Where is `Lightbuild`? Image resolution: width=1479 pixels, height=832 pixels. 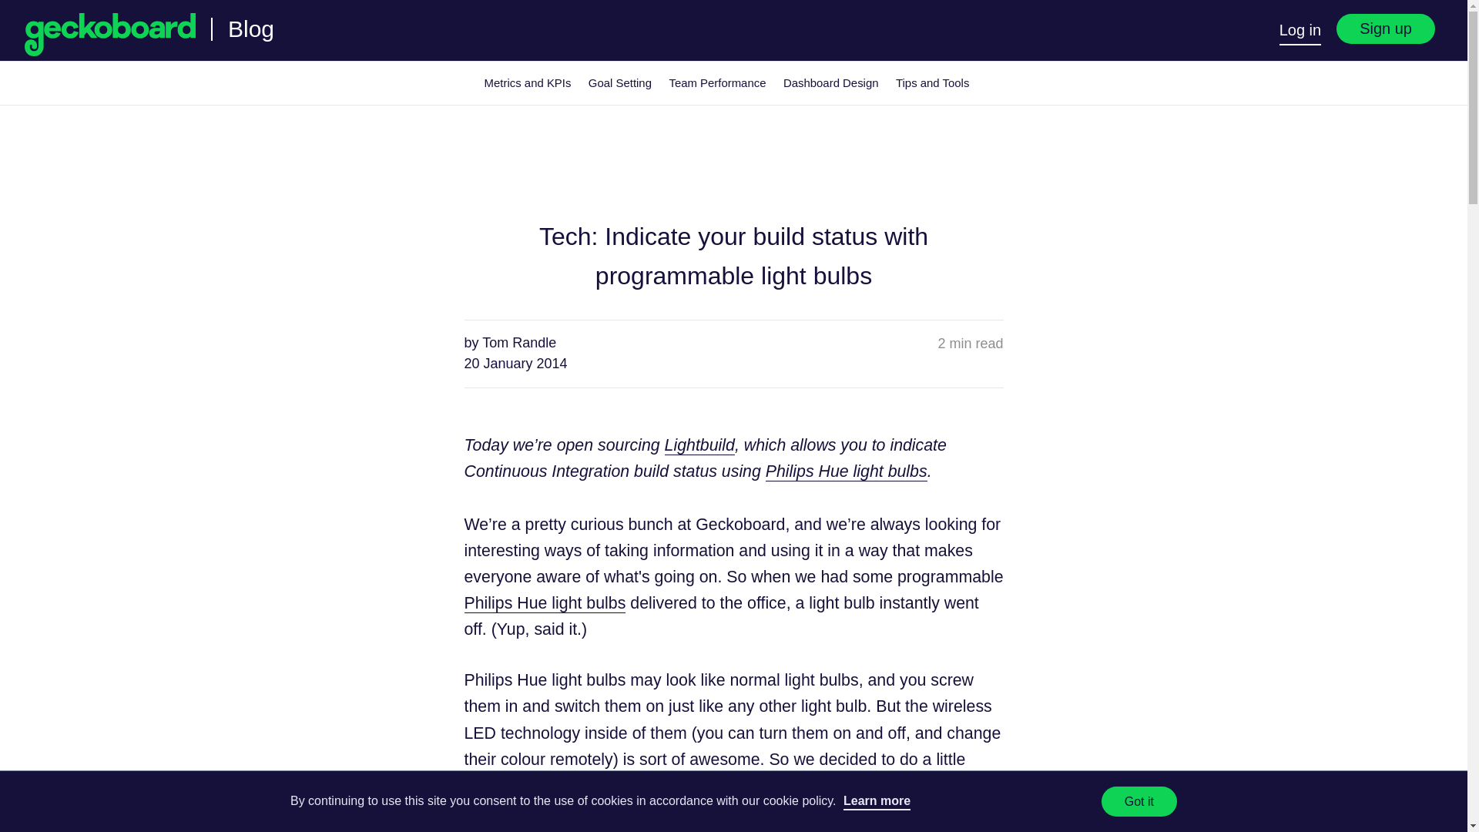
Lightbuild is located at coordinates (699, 445).